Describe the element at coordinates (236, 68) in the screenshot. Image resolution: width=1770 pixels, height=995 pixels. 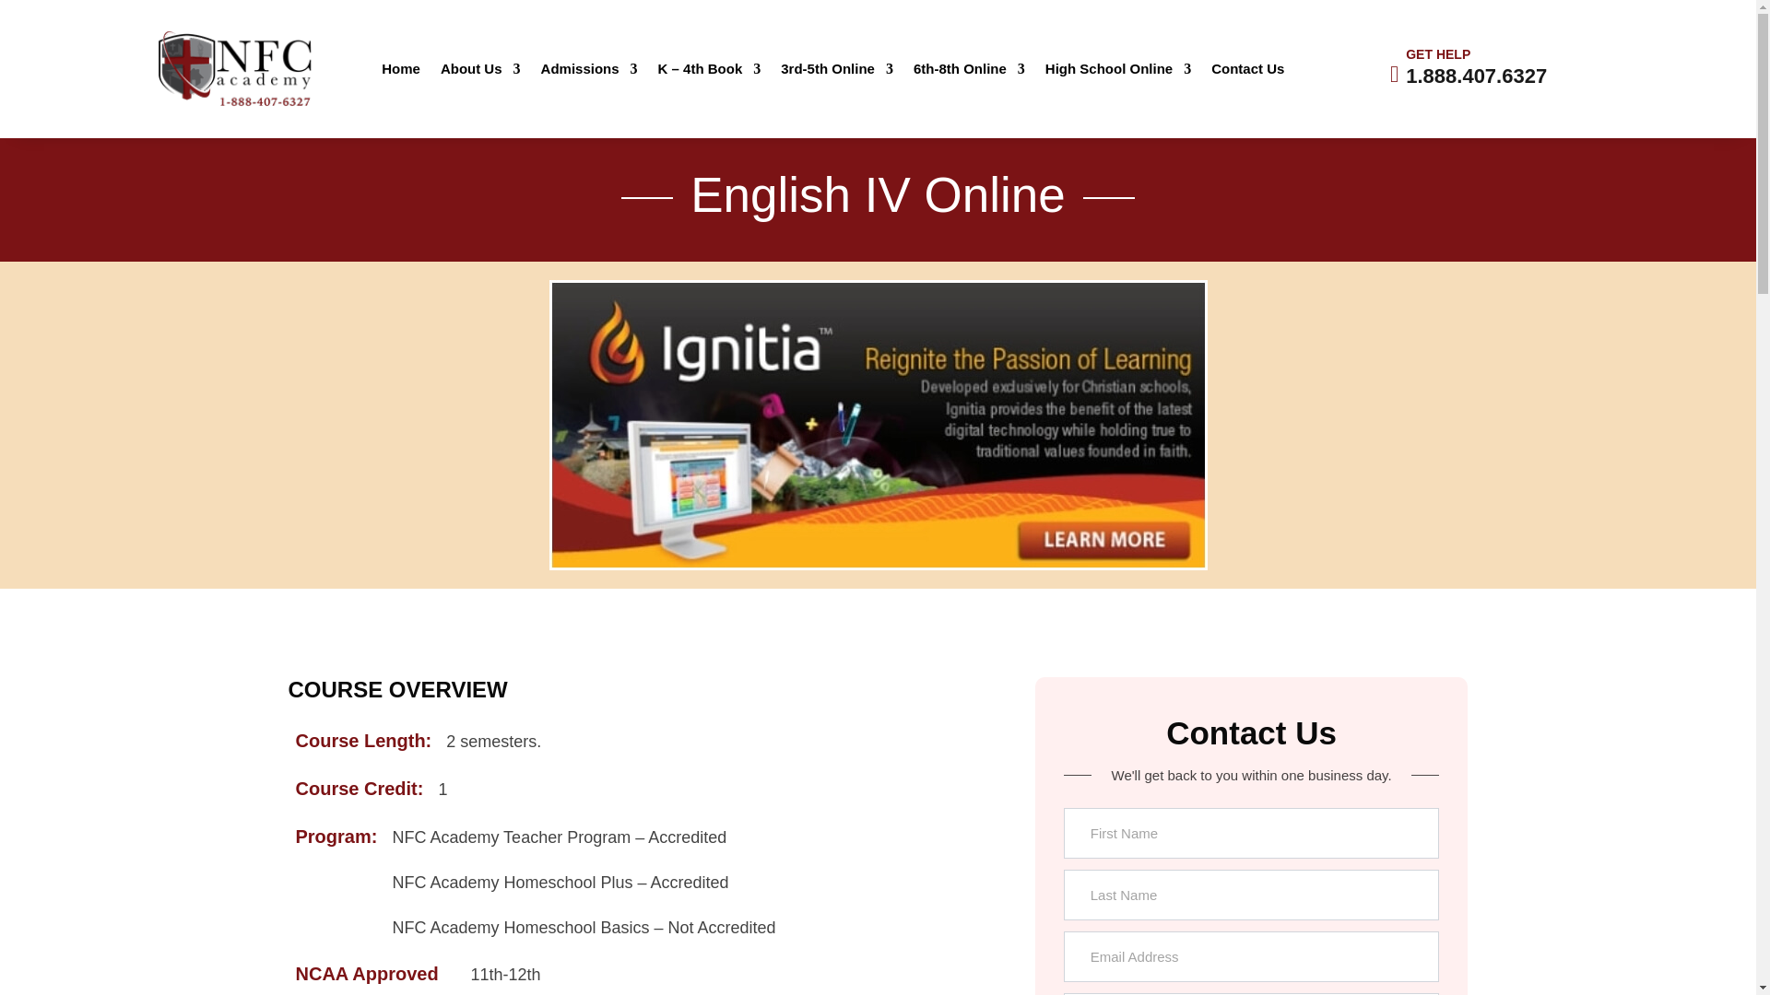
I see `NFC Academy` at that location.